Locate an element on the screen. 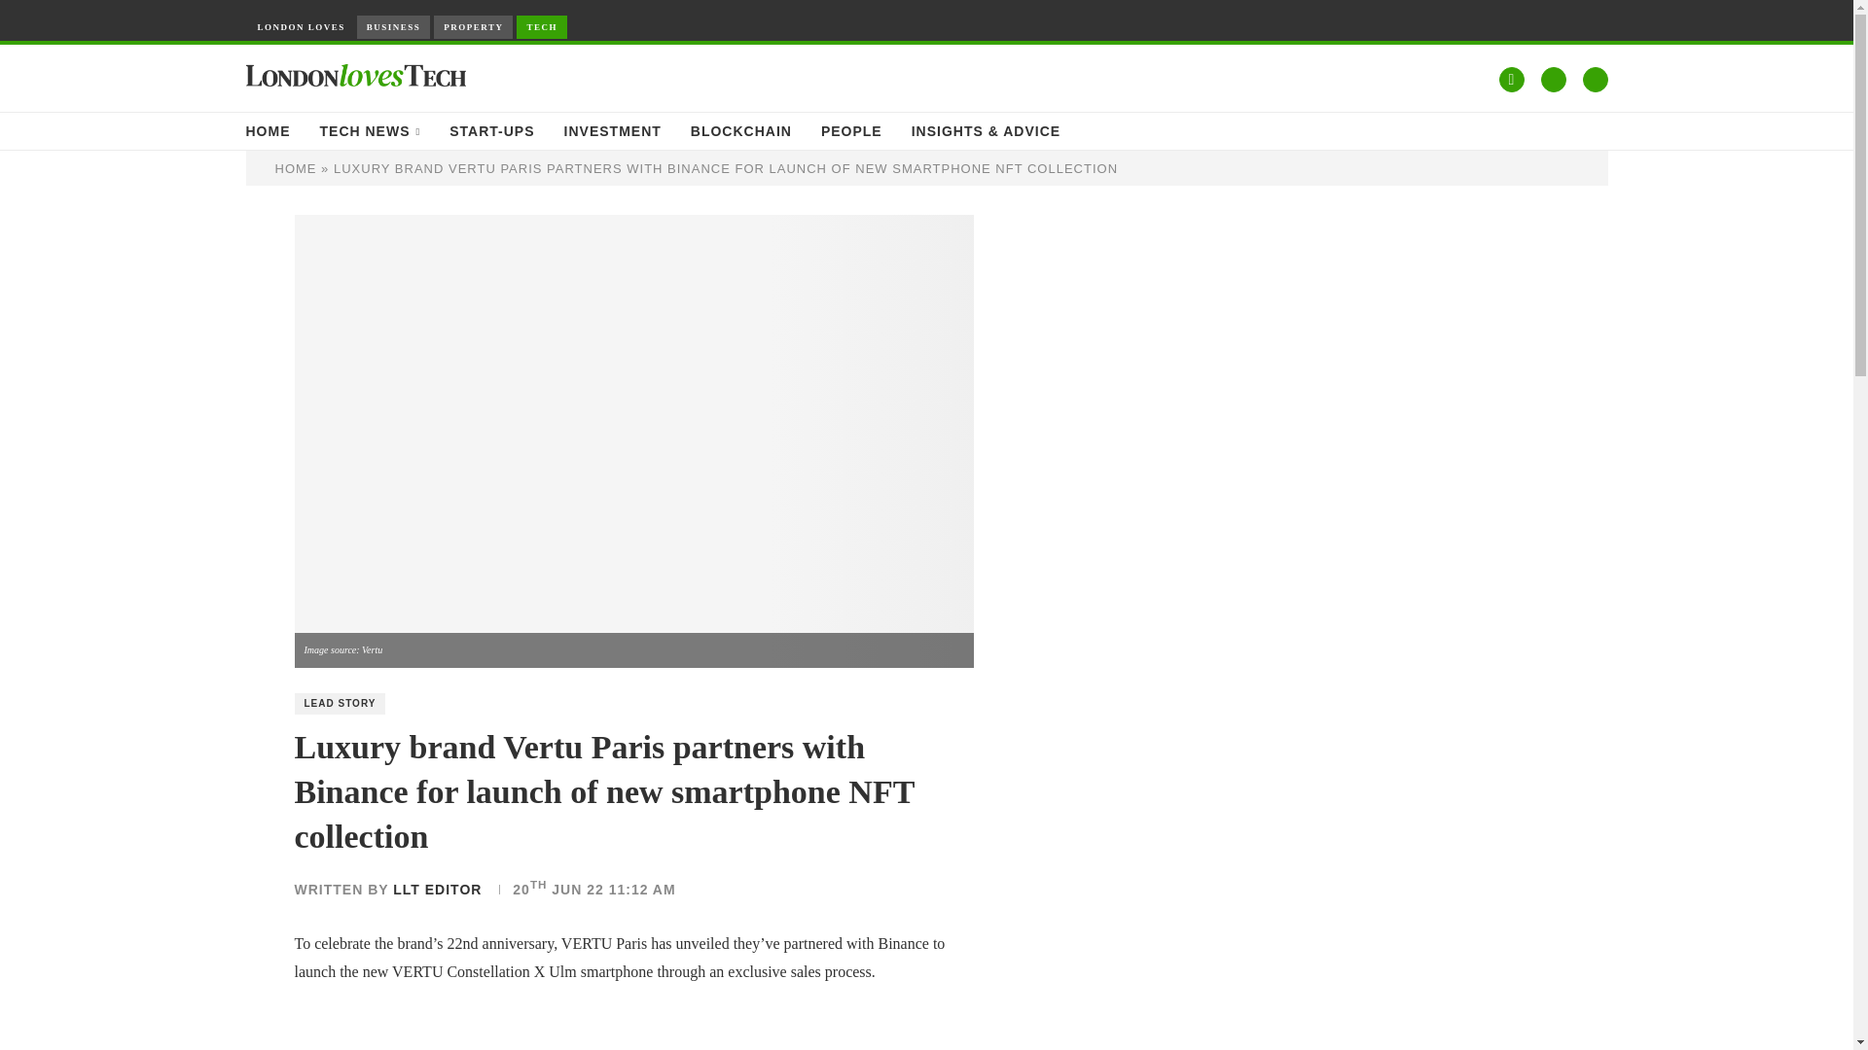 Image resolution: width=1868 pixels, height=1050 pixels. PROPERTY is located at coordinates (473, 27).